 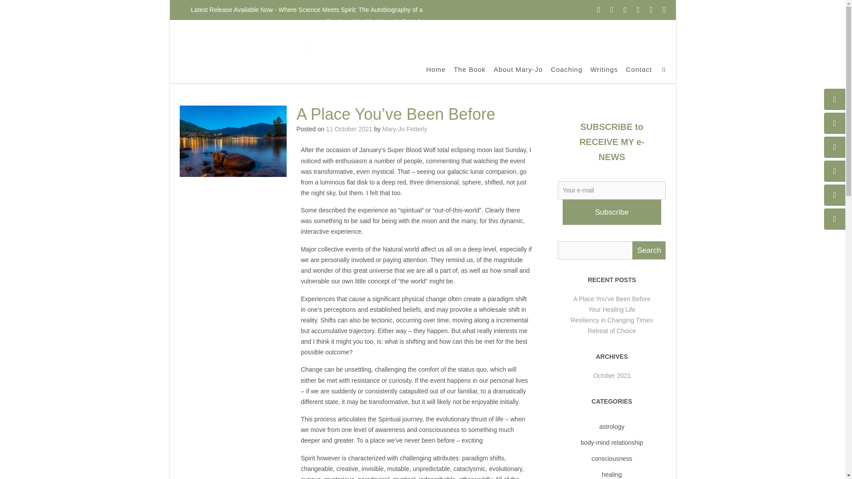 What do you see at coordinates (604, 69) in the screenshot?
I see `Writings` at bounding box center [604, 69].